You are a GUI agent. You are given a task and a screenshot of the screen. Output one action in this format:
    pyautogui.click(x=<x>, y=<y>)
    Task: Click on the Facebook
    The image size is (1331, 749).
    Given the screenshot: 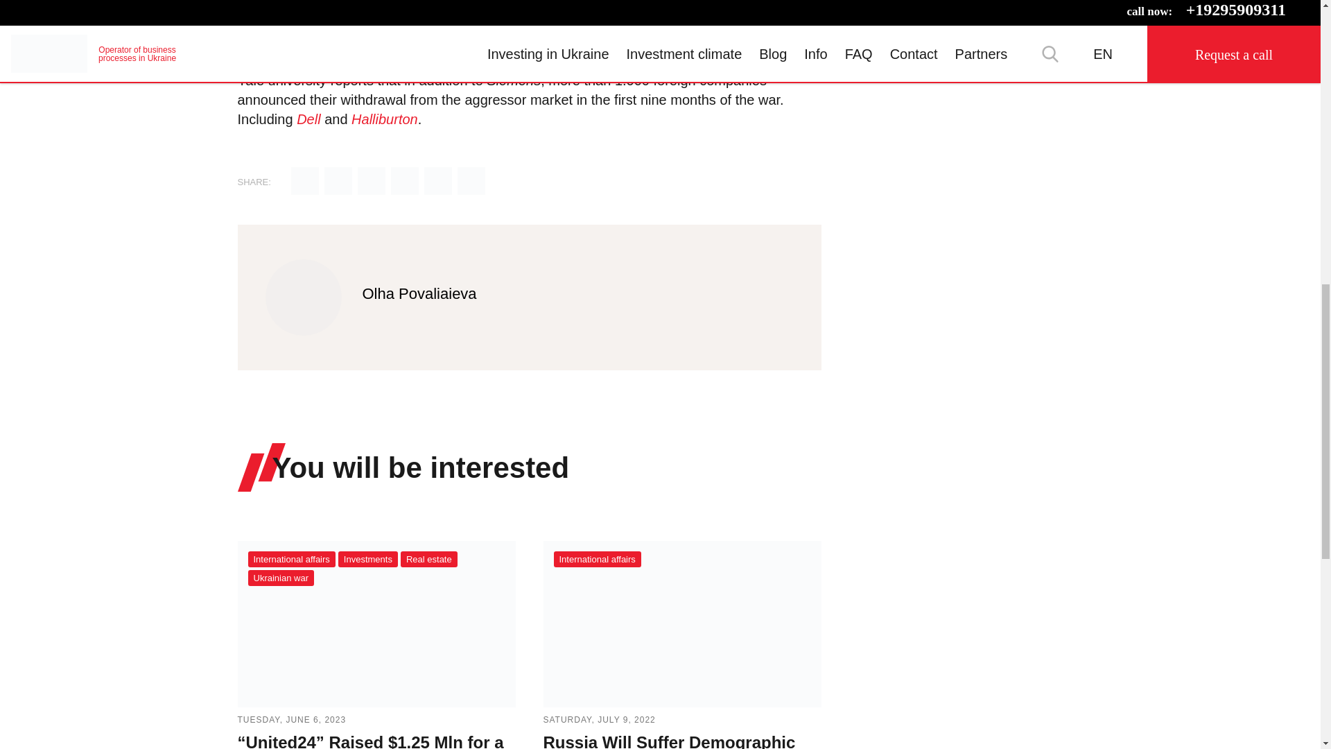 What is the action you would take?
    pyautogui.click(x=372, y=182)
    